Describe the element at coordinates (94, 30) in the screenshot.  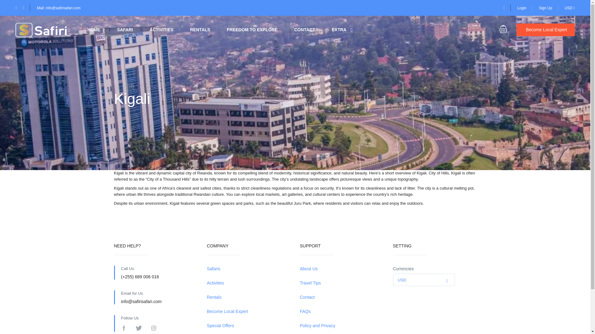
I see `HOME` at that location.